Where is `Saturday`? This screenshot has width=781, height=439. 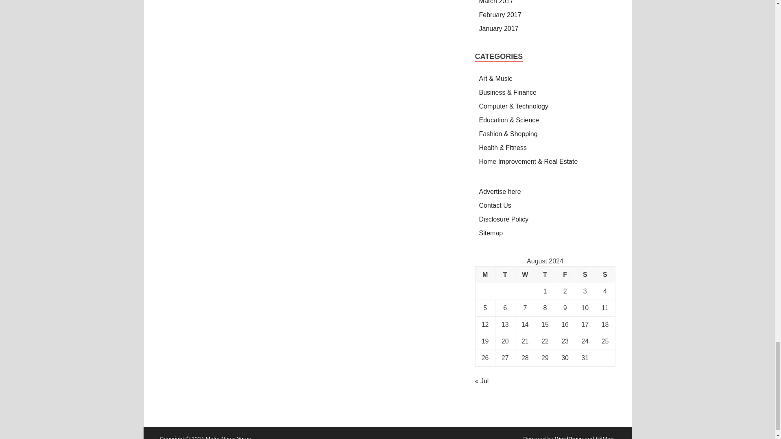 Saturday is located at coordinates (585, 275).